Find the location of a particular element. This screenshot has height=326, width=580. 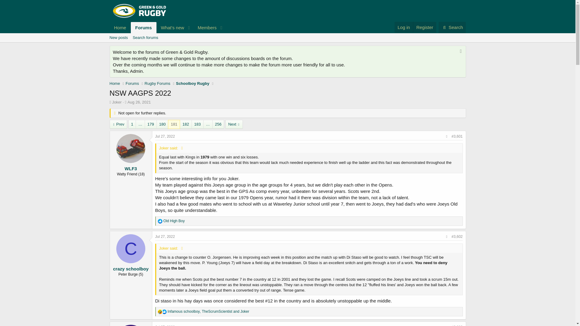

Schoolboy Rugby is located at coordinates (192, 83).